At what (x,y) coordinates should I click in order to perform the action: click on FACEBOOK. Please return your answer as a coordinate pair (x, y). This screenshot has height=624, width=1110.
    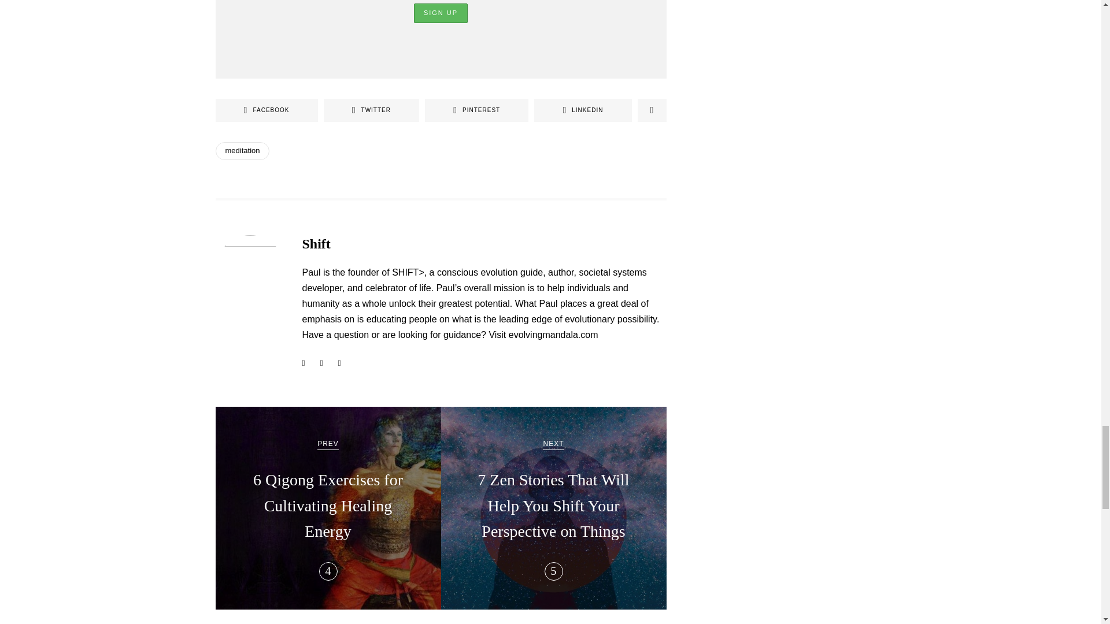
    Looking at the image, I should click on (266, 110).